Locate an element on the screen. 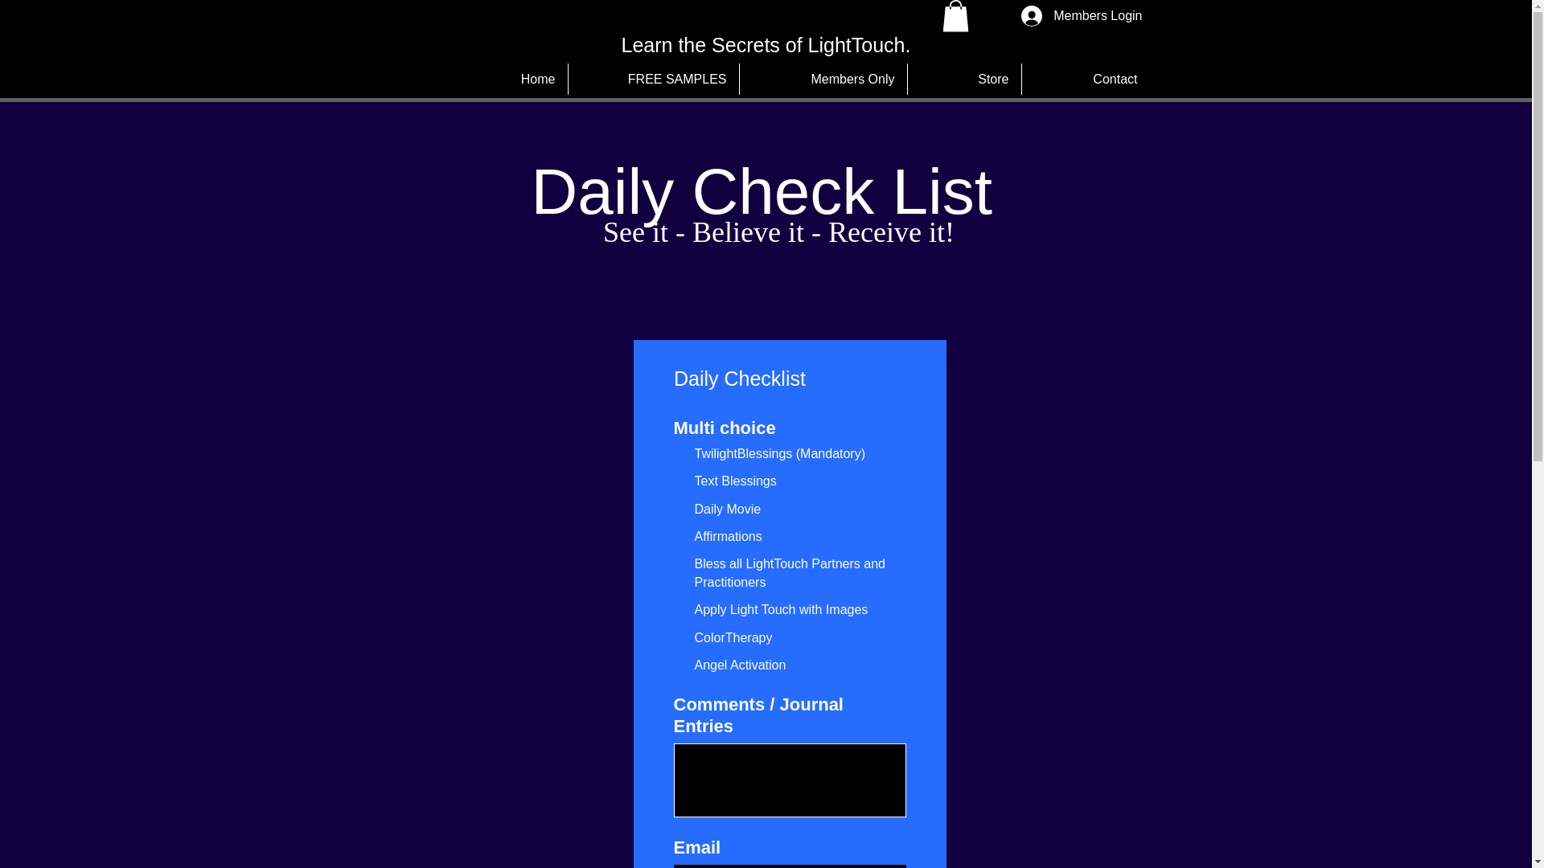  Home is located at coordinates (508, 79).